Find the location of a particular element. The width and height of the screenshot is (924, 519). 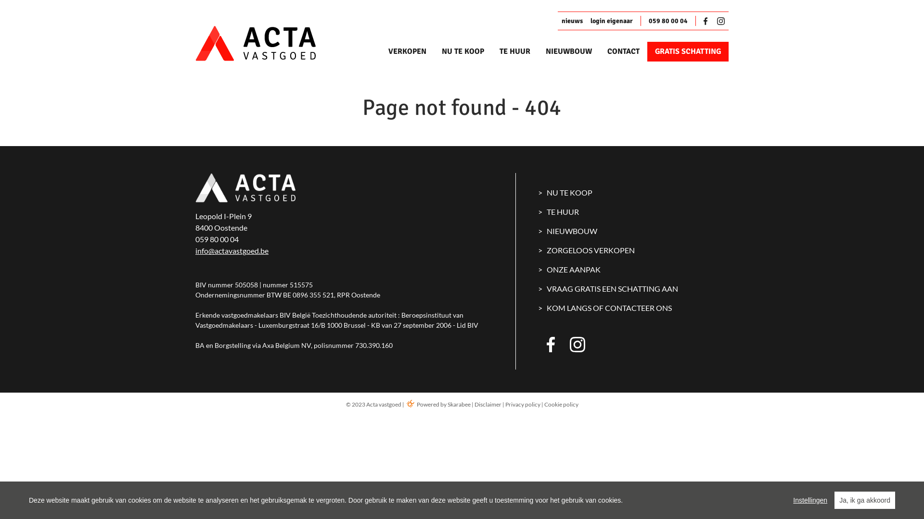

Link homepage is located at coordinates (245, 188).